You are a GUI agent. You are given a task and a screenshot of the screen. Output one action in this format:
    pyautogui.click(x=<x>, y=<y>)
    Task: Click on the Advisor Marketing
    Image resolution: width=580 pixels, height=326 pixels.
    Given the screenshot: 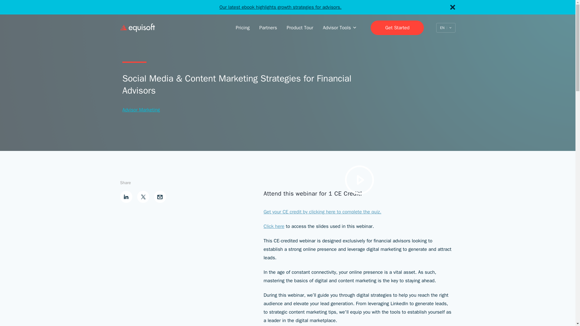 What is the action you would take?
    pyautogui.click(x=141, y=110)
    